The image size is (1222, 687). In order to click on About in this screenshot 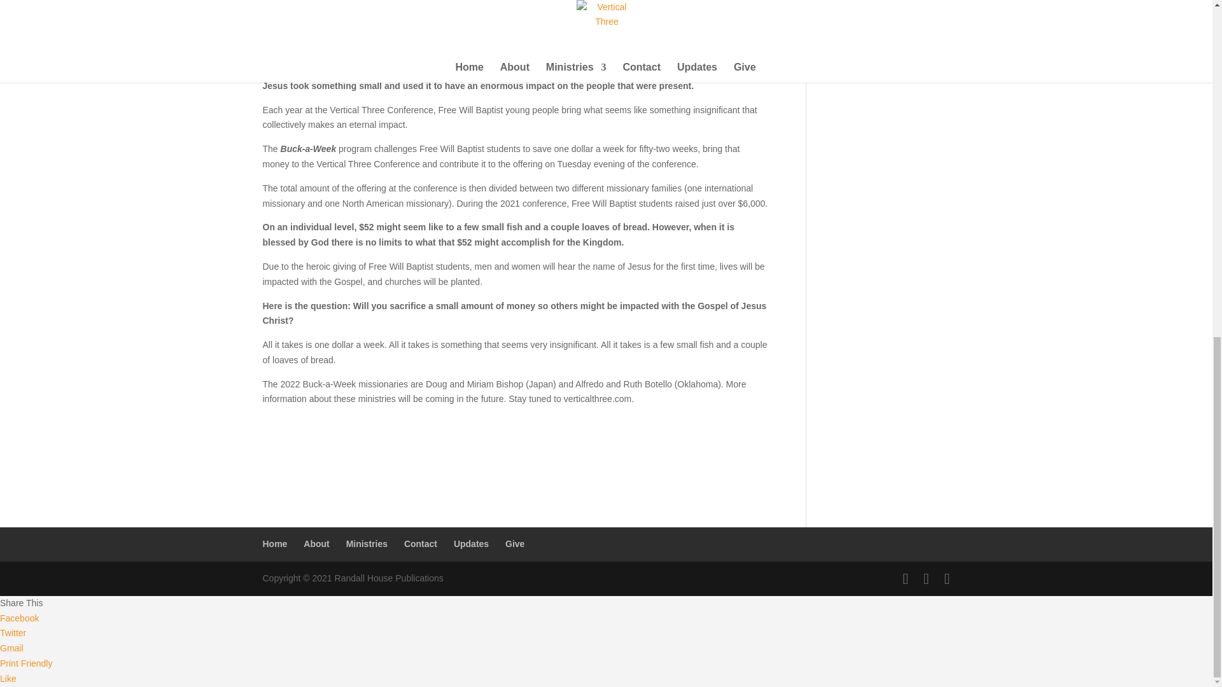, I will do `click(316, 543)`.